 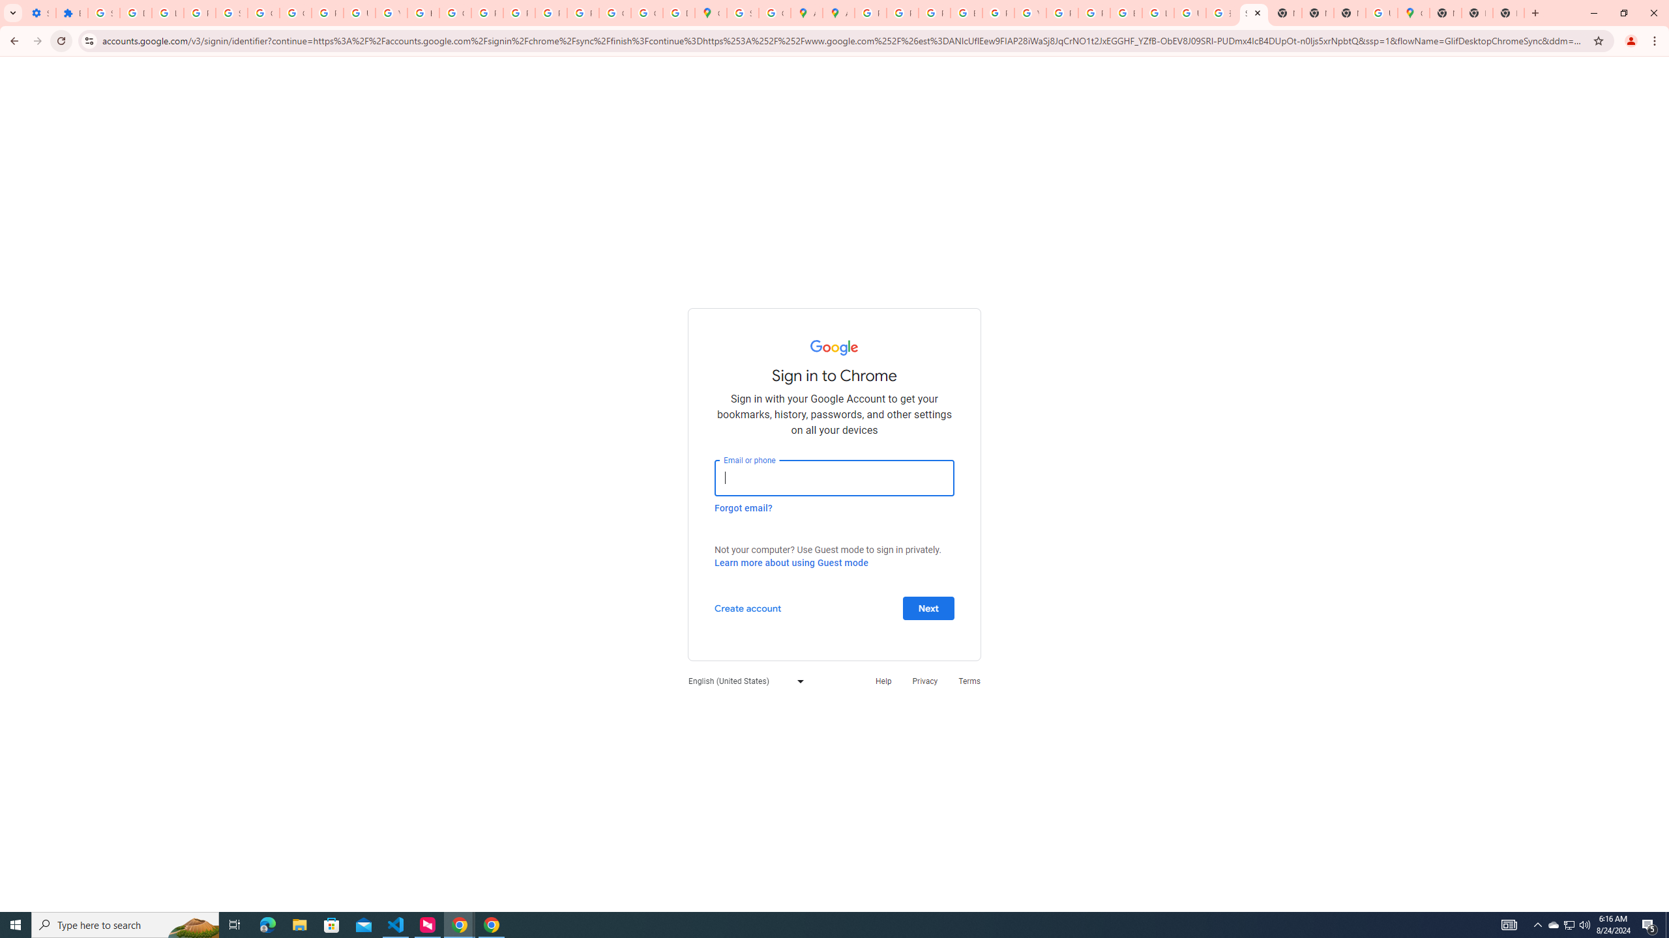 What do you see at coordinates (834, 478) in the screenshot?
I see `Email or phone` at bounding box center [834, 478].